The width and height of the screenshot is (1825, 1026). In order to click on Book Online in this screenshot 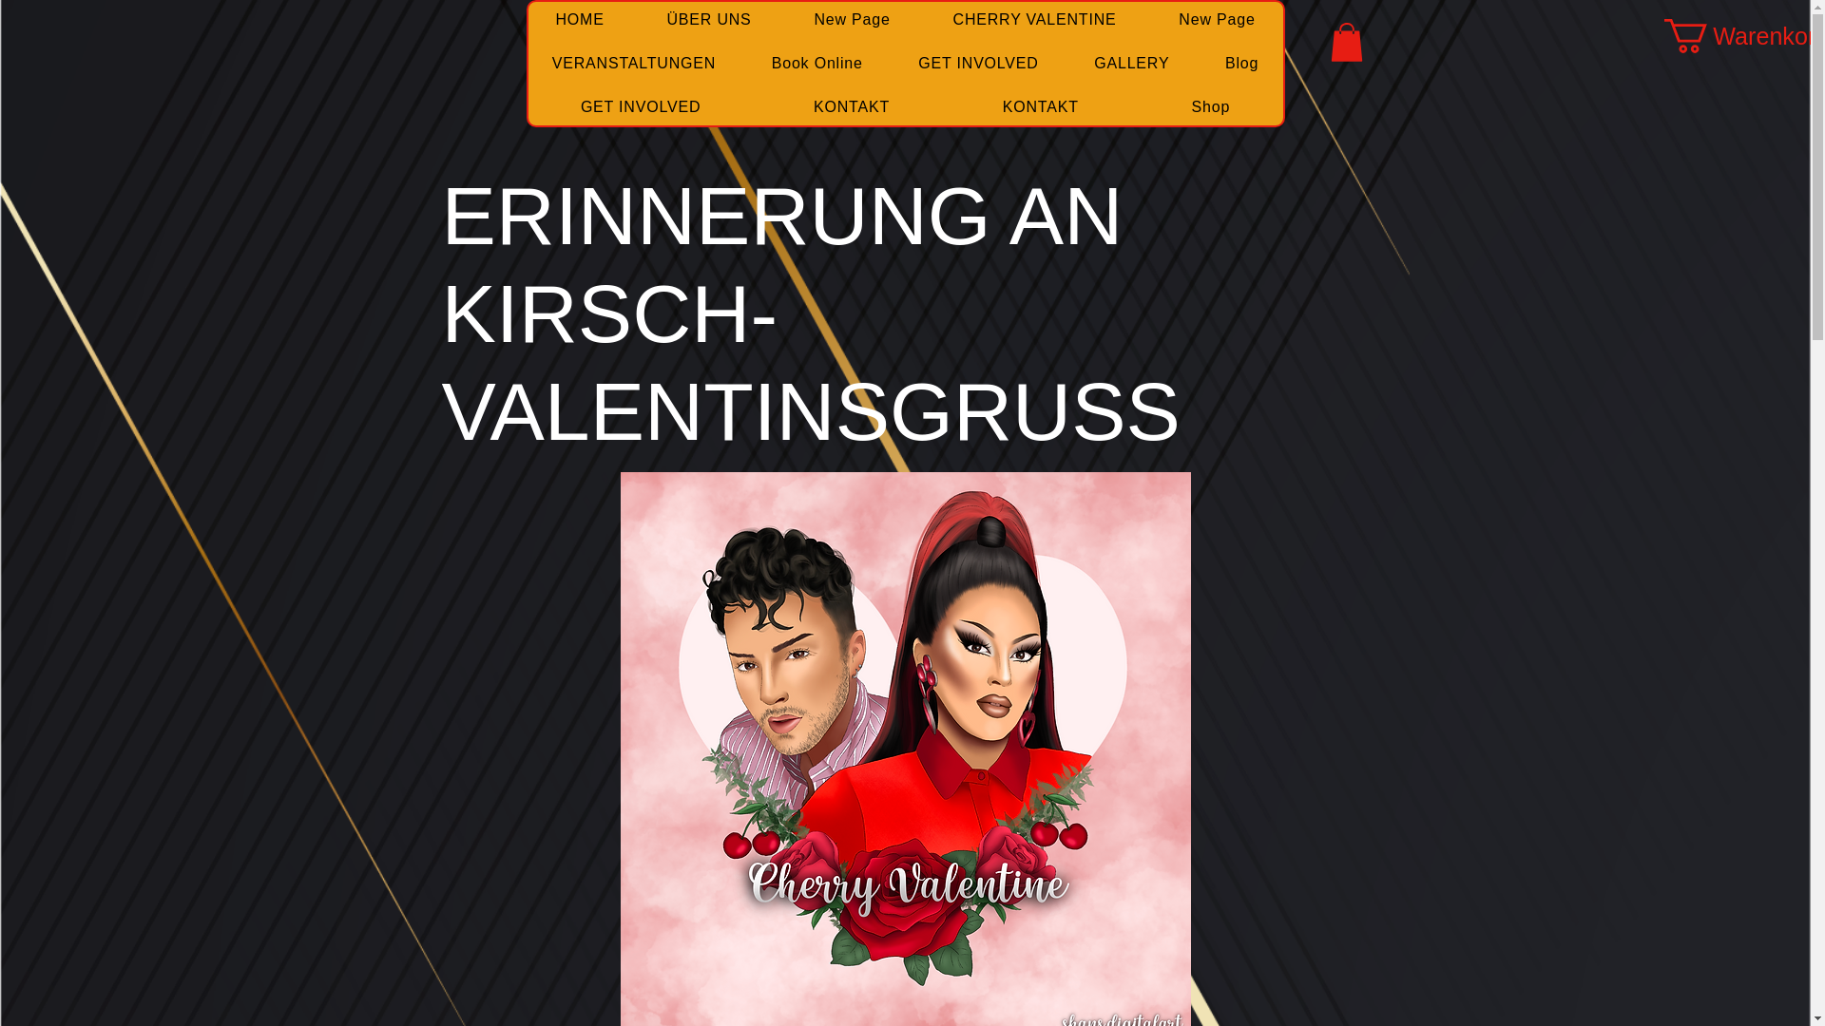, I will do `click(816, 63)`.